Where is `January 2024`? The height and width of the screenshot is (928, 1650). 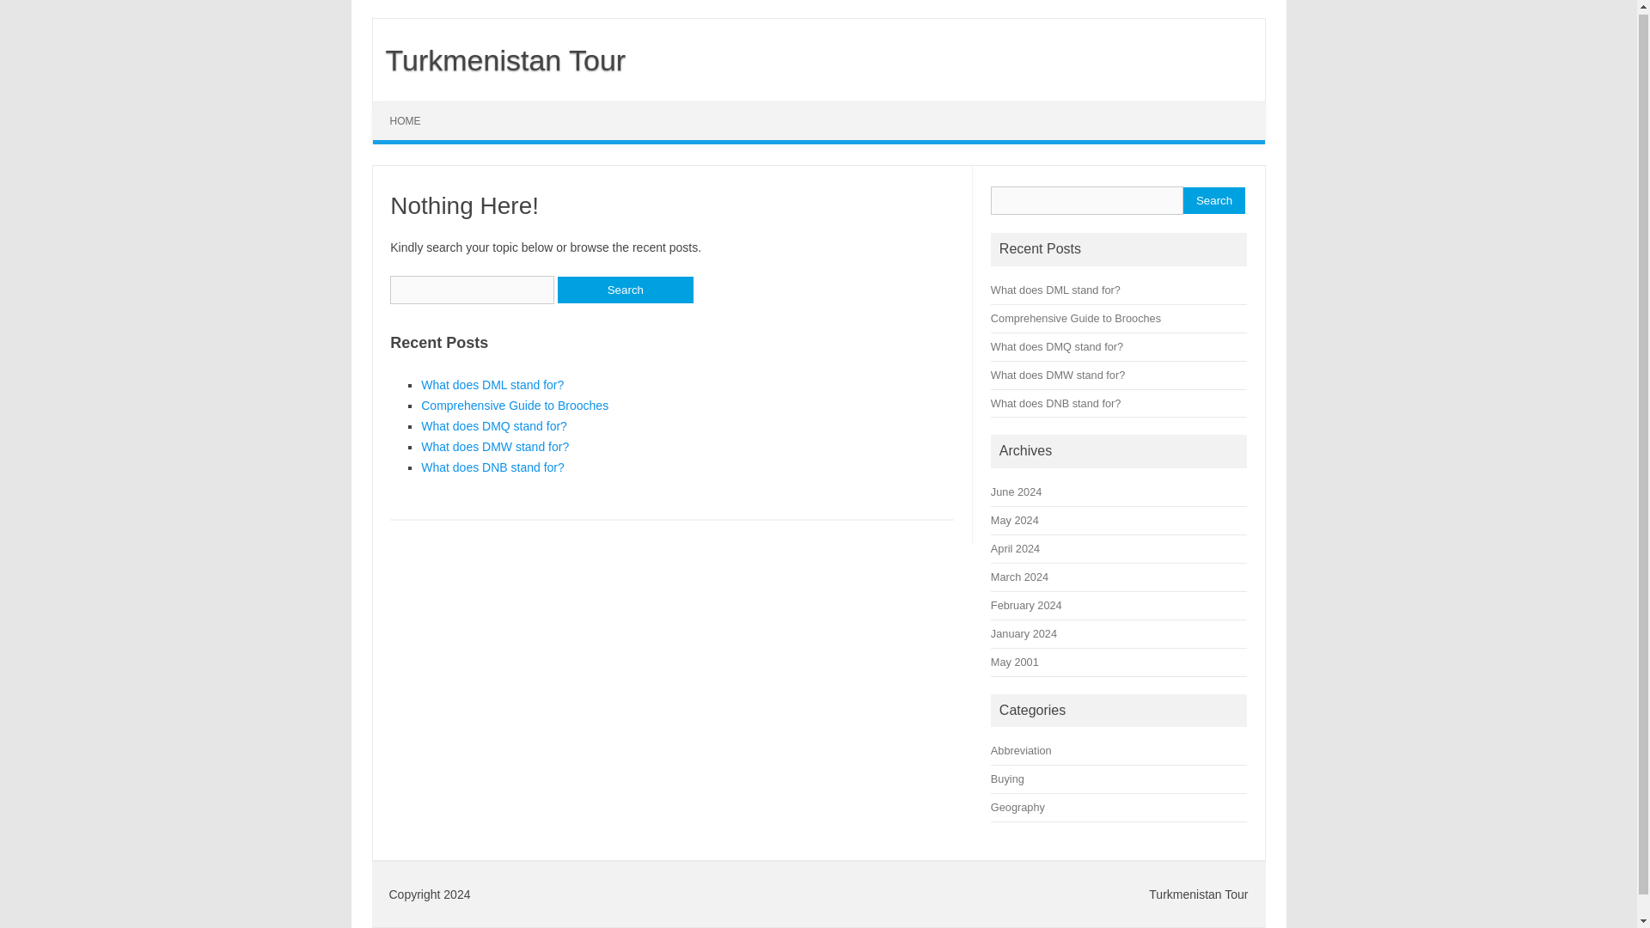 January 2024 is located at coordinates (1024, 634).